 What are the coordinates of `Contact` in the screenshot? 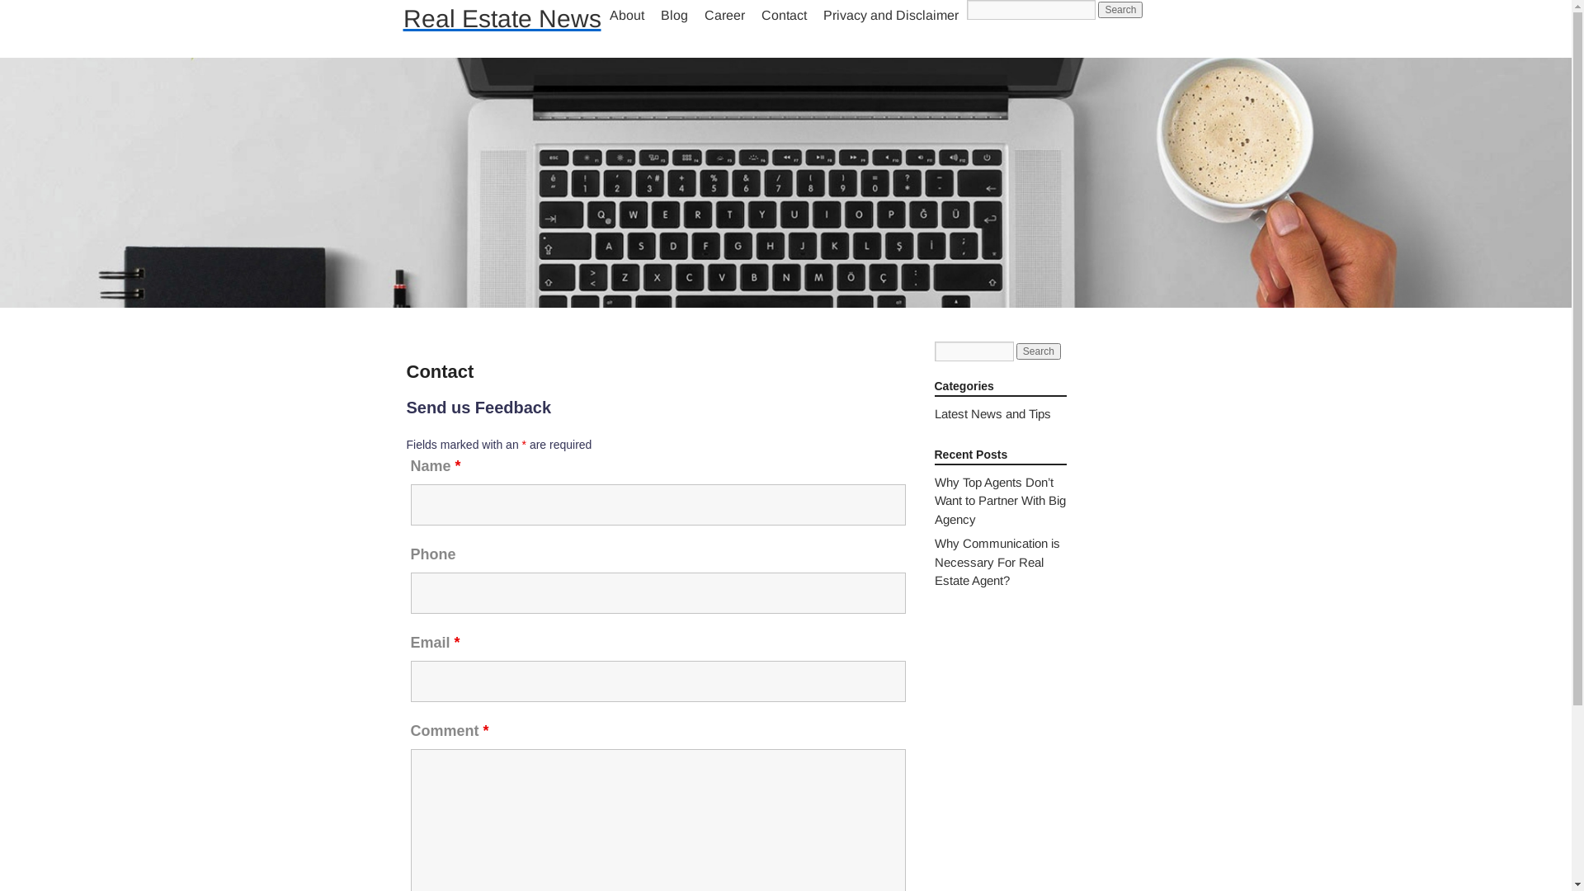 It's located at (784, 16).